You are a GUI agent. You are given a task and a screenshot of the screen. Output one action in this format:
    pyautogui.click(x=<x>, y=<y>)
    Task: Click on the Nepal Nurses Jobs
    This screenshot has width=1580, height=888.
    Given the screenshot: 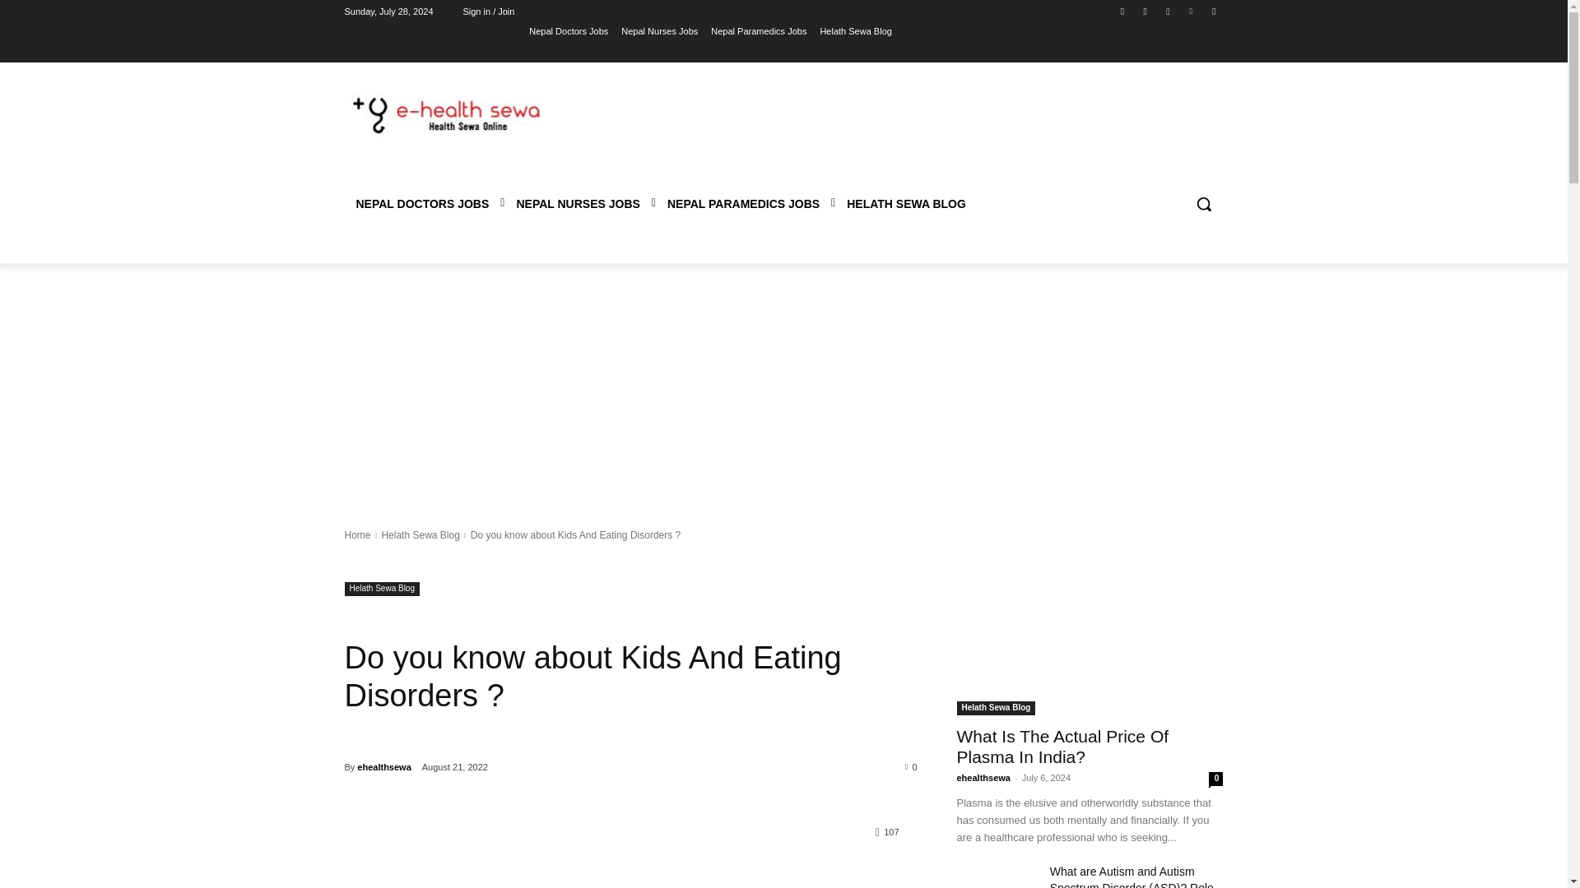 What is the action you would take?
    pyautogui.click(x=659, y=30)
    